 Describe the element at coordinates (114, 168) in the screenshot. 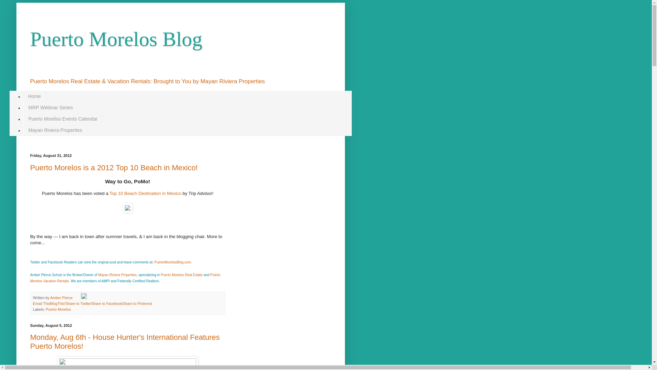

I see `Puerto Morelos is a 2012 Top 10 Beach in Mexico!` at that location.